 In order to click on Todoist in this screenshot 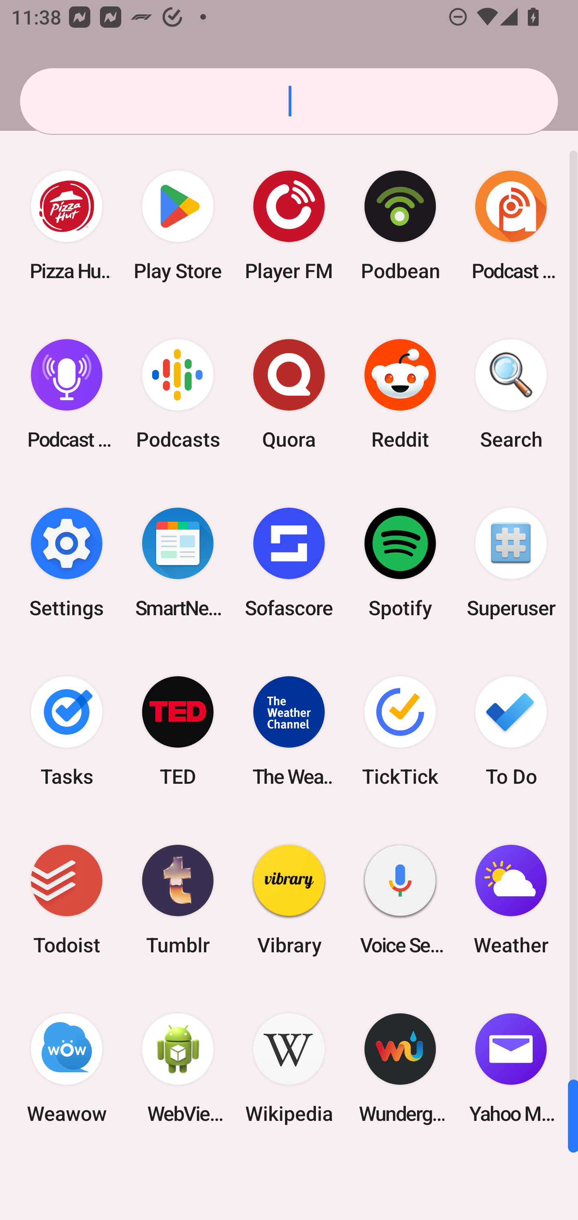, I will do `click(67, 900)`.